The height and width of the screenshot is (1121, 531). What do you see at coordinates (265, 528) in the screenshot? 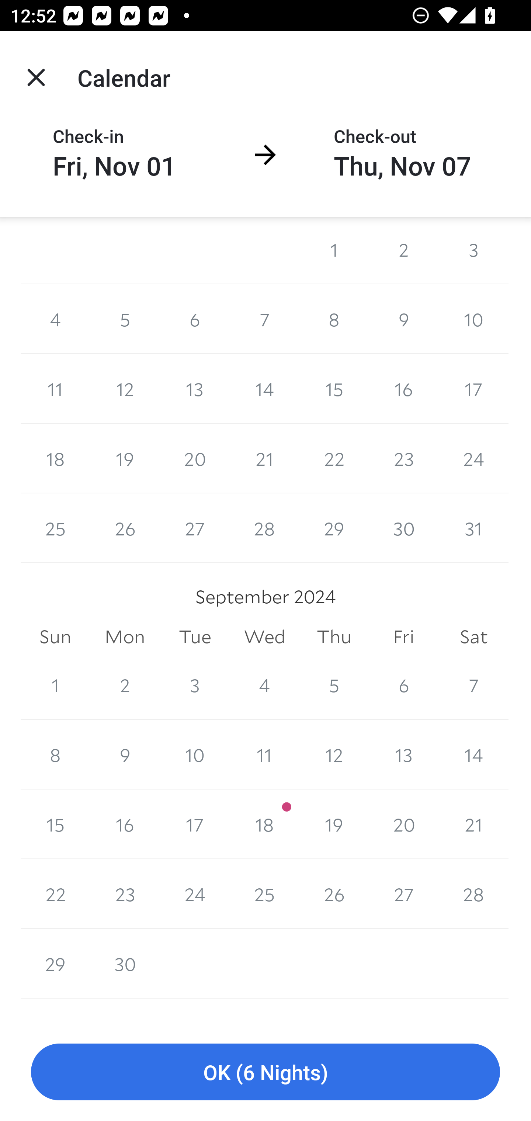
I see `28 28 August 2024` at bounding box center [265, 528].